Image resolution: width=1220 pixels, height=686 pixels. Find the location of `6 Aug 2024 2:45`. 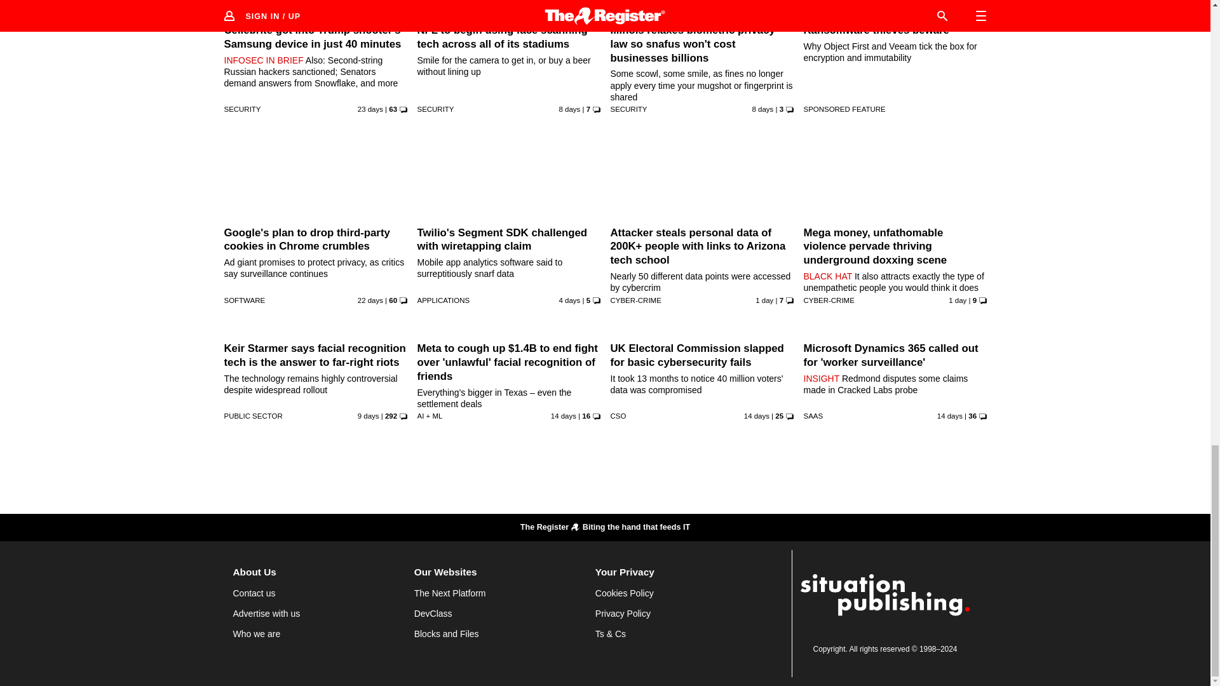

6 Aug 2024 2:45 is located at coordinates (762, 109).